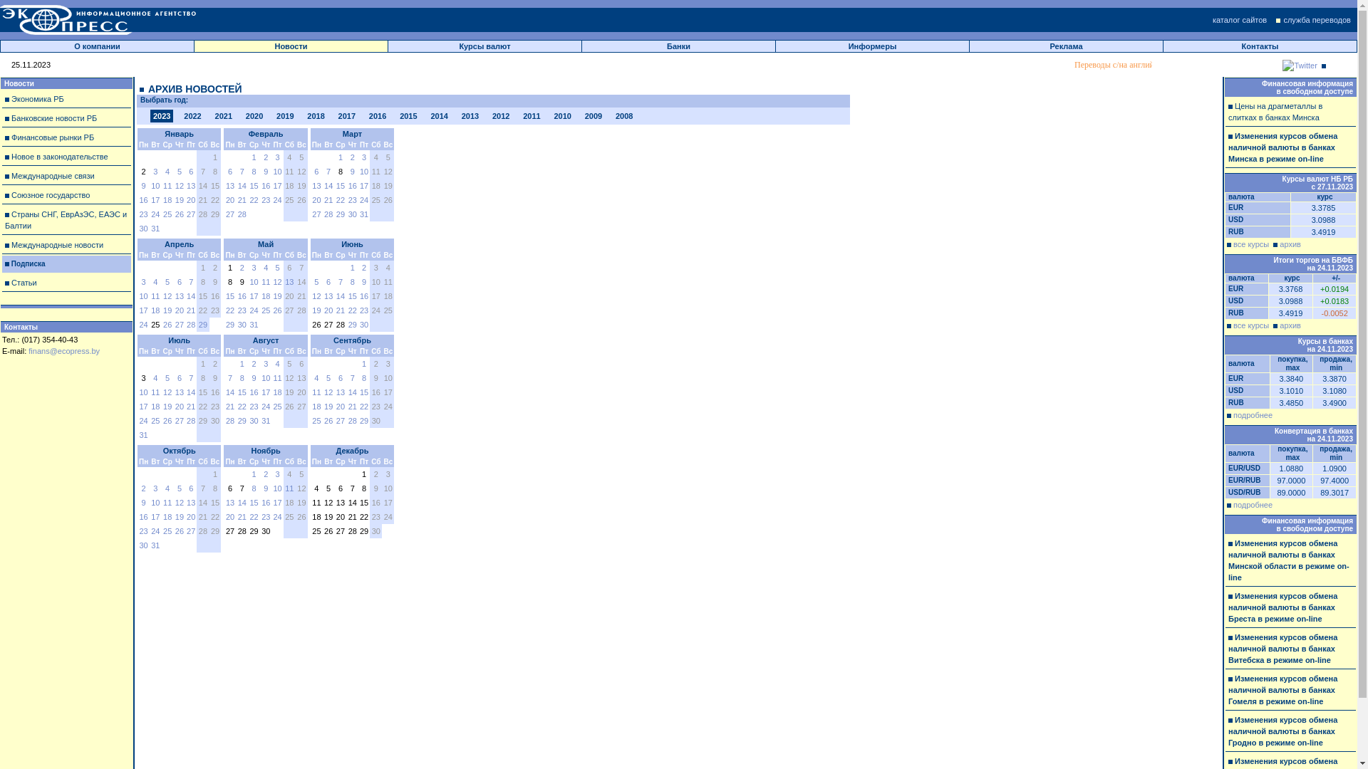 This screenshot has height=769, width=1368. I want to click on 5, so click(167, 282).